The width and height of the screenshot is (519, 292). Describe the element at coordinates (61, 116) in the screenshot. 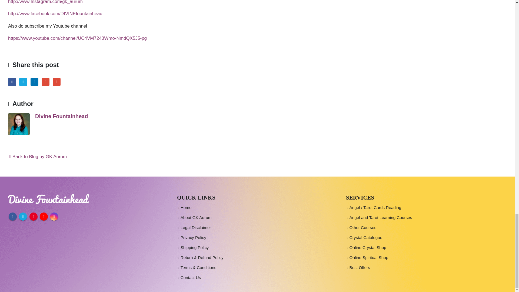

I see `Posts by Divine Fountainhead` at that location.